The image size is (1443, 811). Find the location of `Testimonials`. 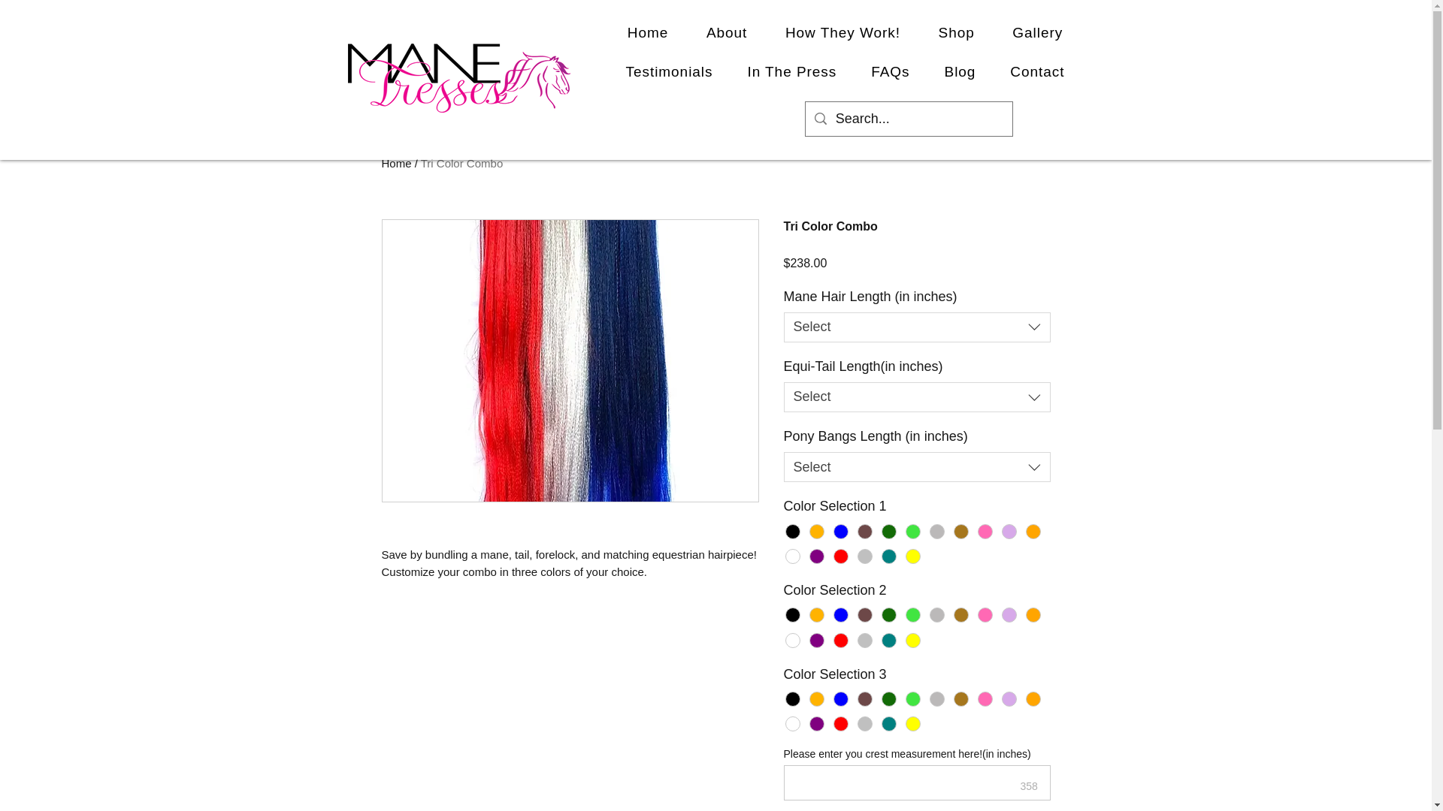

Testimonials is located at coordinates (669, 72).